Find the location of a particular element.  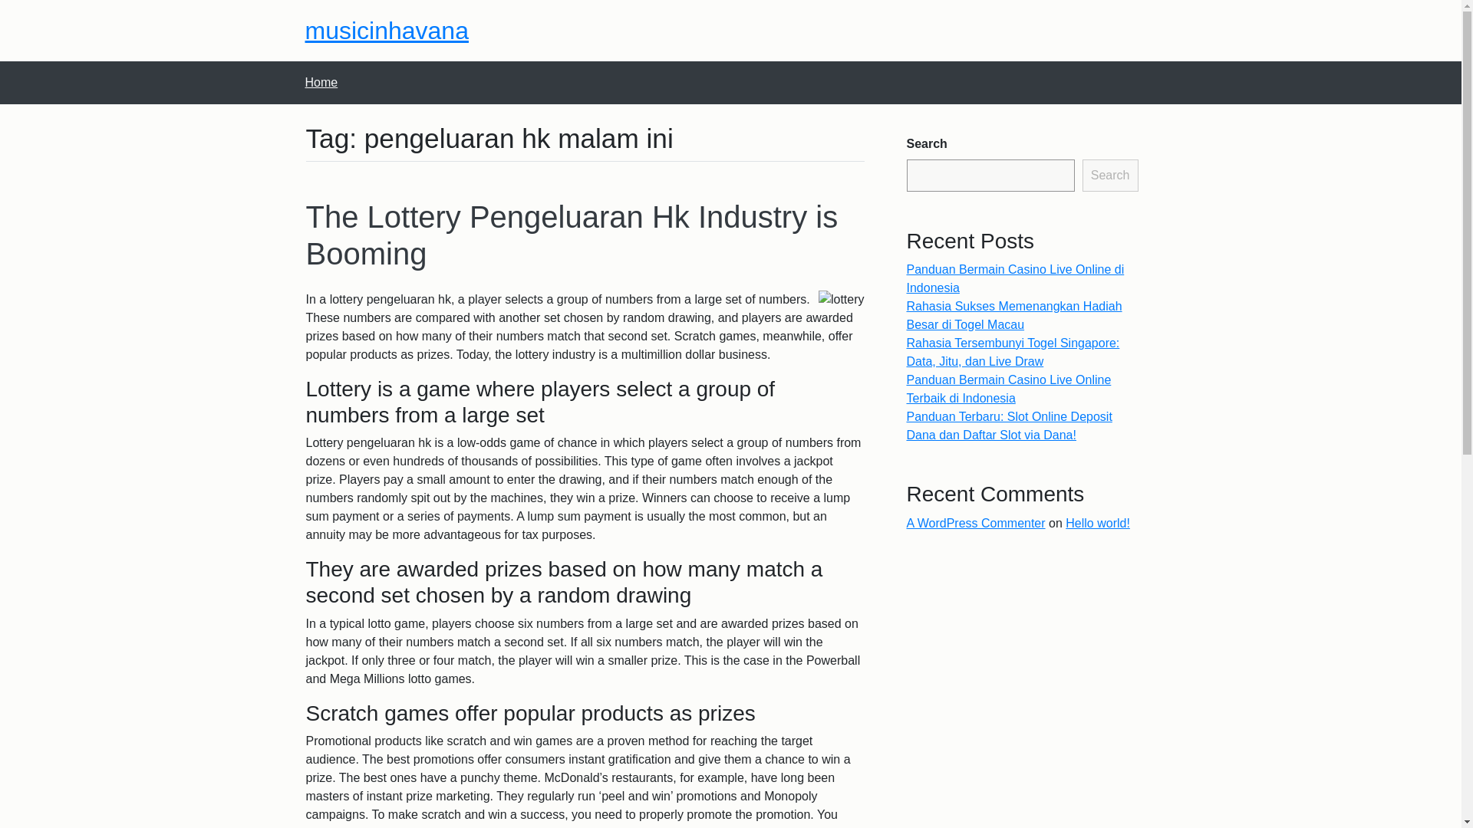

The Lottery Pengeluaran Hk Industry is Booming is located at coordinates (571, 235).